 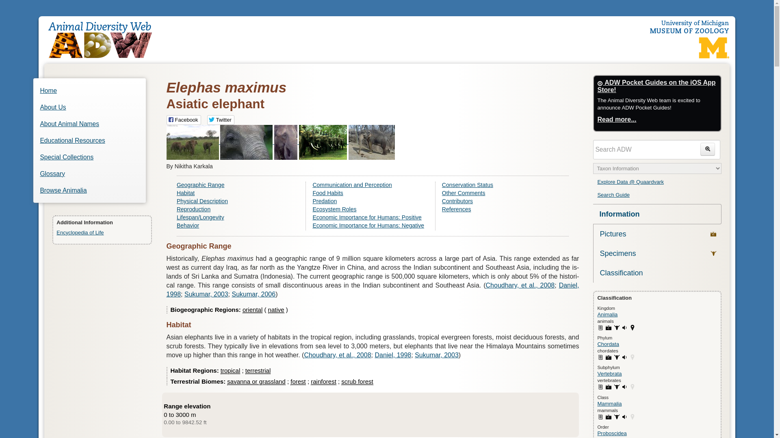 What do you see at coordinates (276, 310) in the screenshot?
I see `native` at bounding box center [276, 310].